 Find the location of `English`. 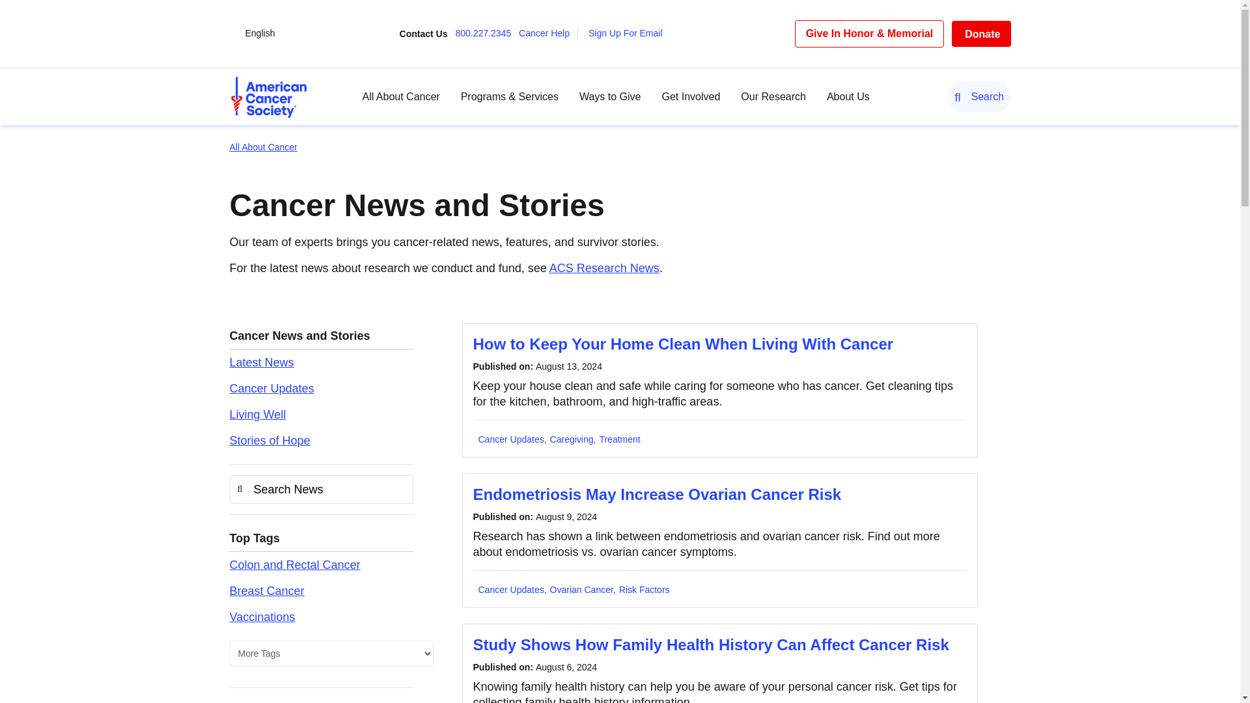

English is located at coordinates (260, 33).